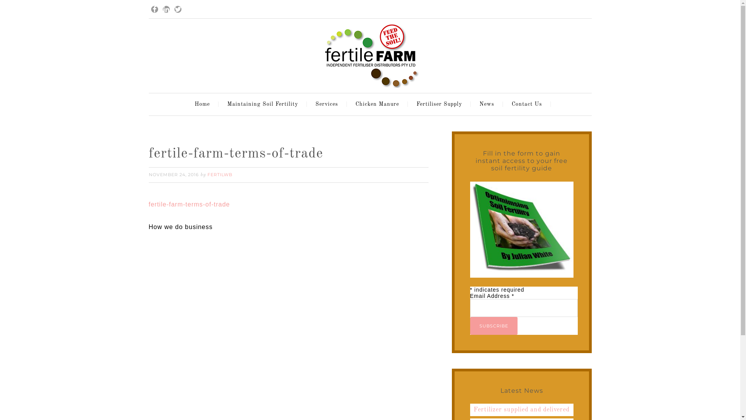  What do you see at coordinates (521, 410) in the screenshot?
I see `Fertilizer supplied and delivered` at bounding box center [521, 410].